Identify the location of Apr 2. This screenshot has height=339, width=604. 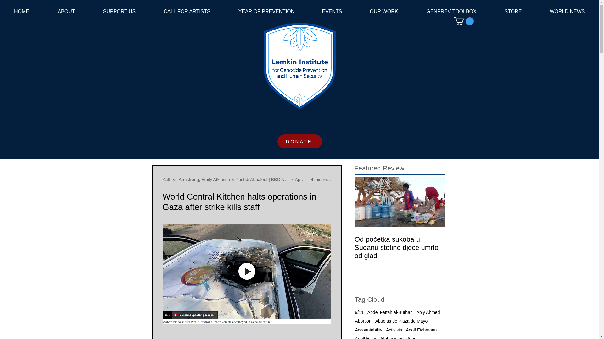
(300, 179).